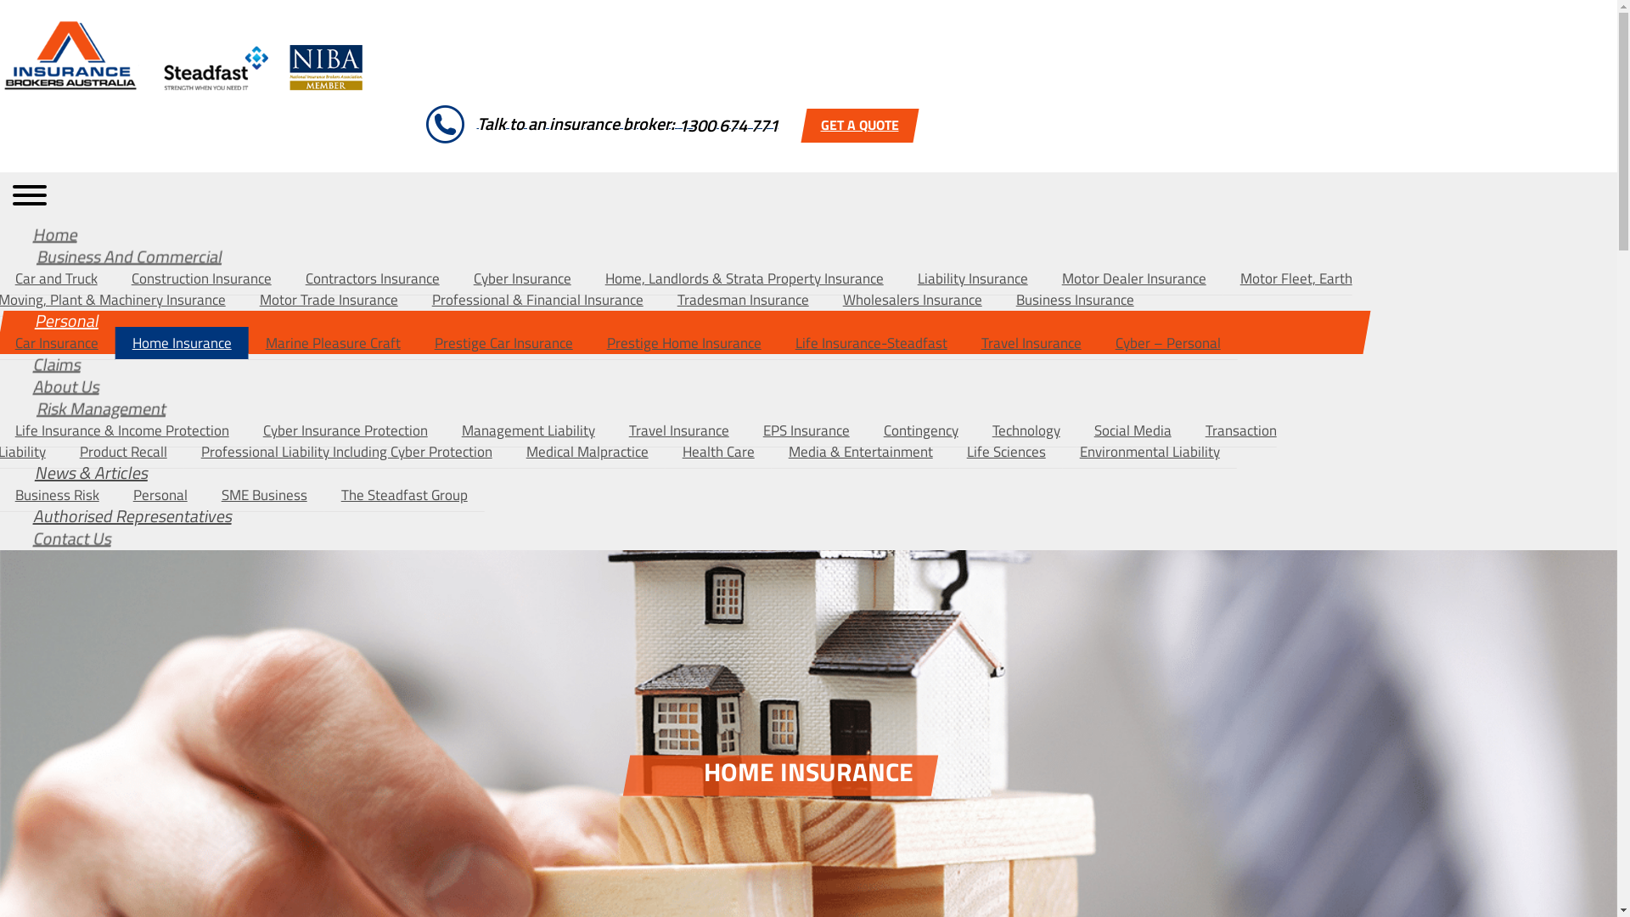  Describe the element at coordinates (679, 431) in the screenshot. I see `Travel Insurance` at that location.